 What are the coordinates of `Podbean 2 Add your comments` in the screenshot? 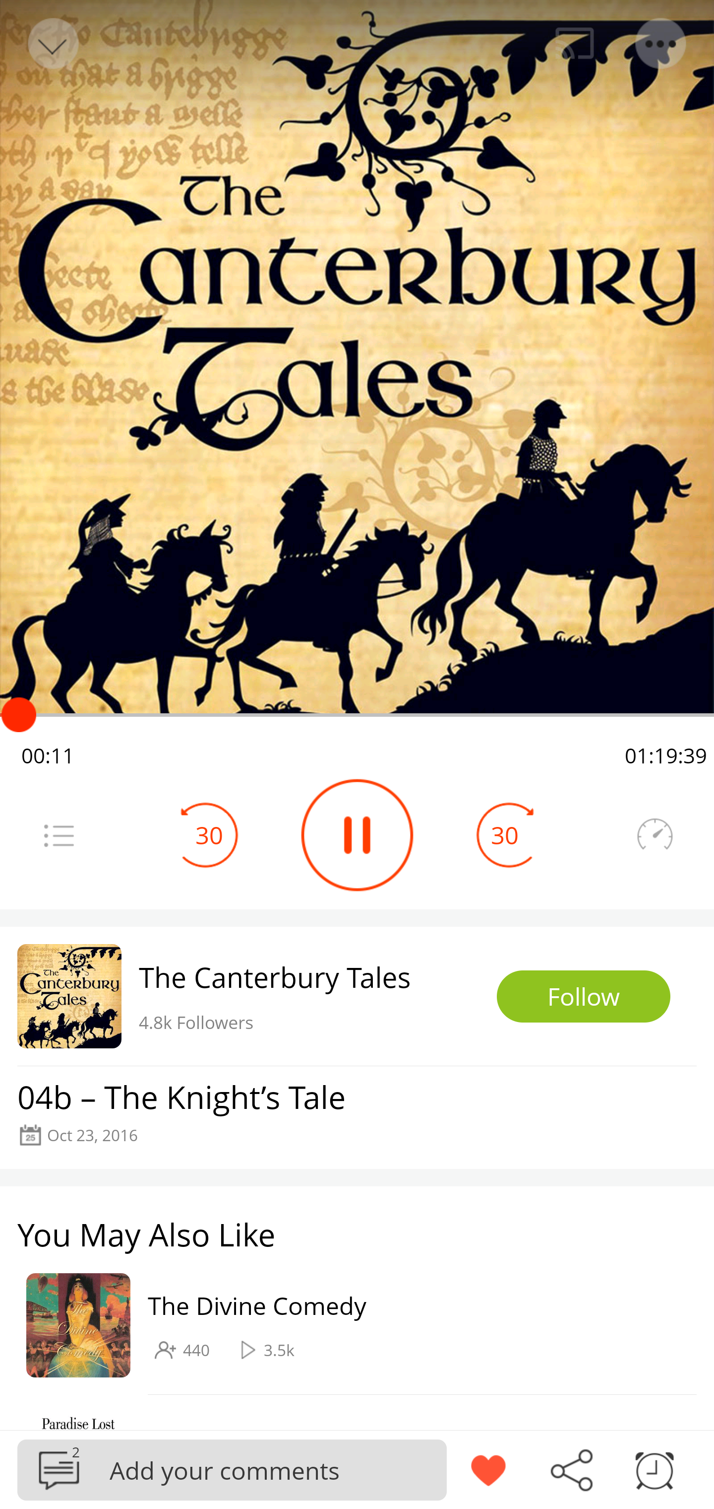 It's located at (232, 1469).